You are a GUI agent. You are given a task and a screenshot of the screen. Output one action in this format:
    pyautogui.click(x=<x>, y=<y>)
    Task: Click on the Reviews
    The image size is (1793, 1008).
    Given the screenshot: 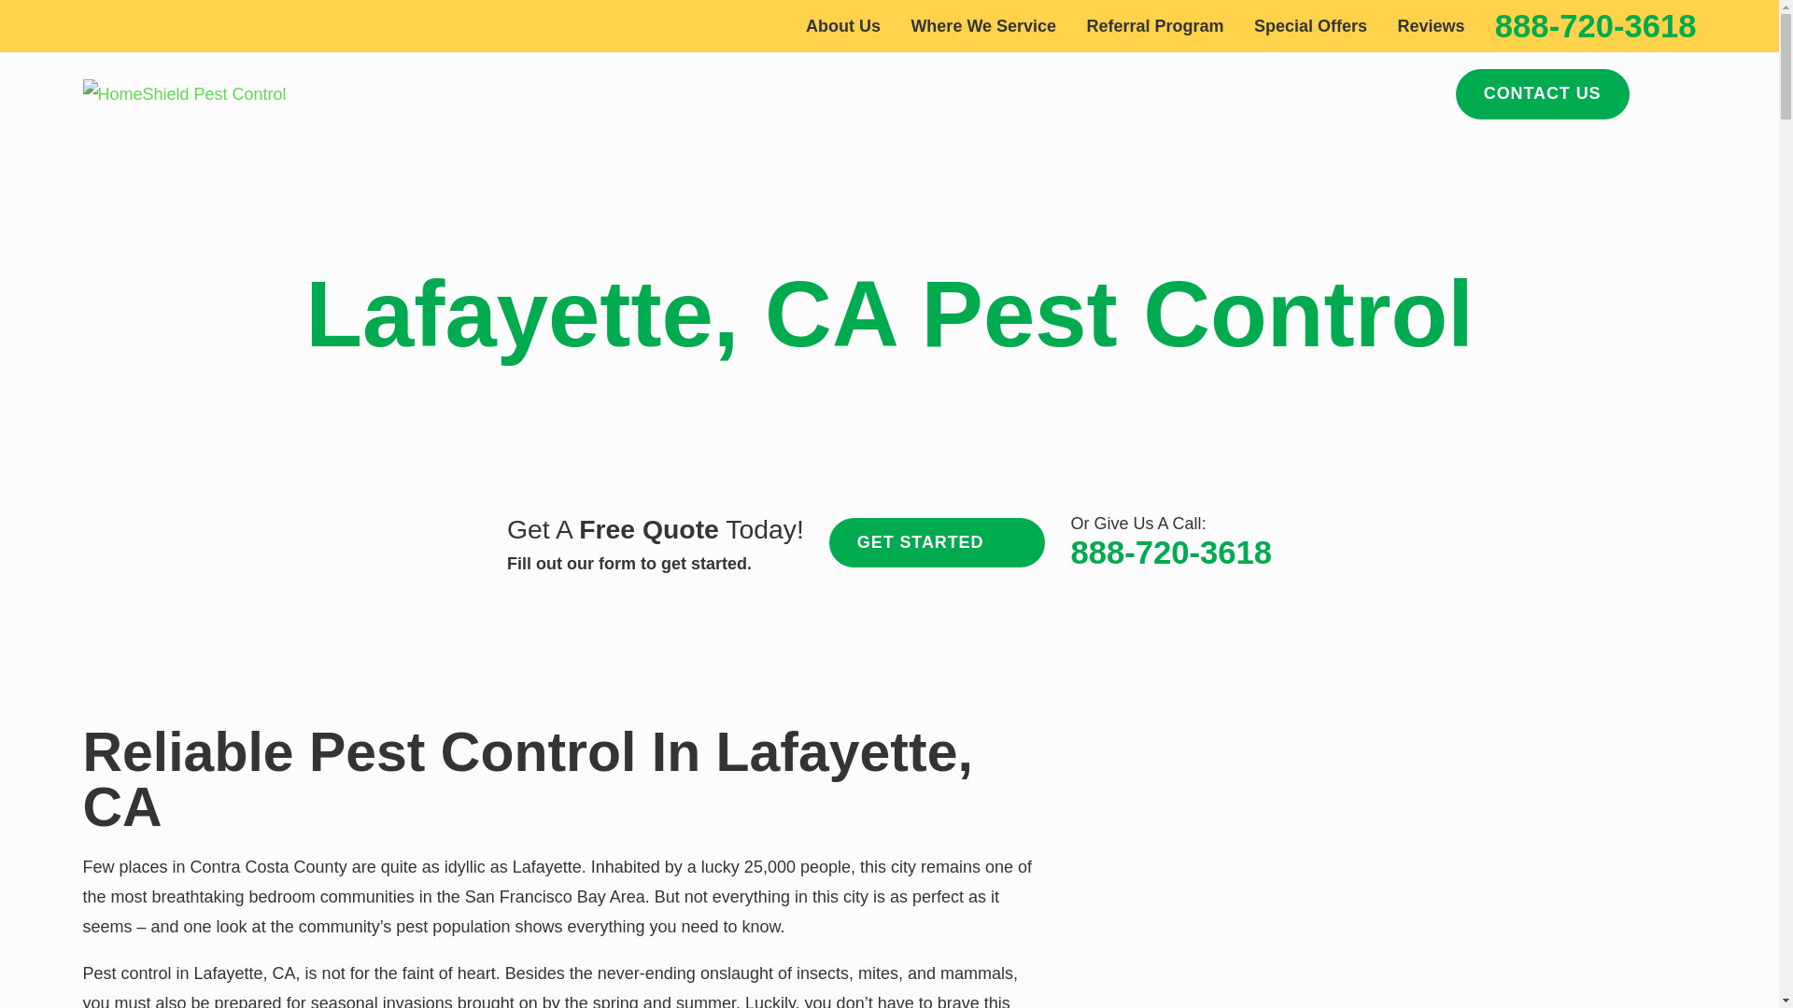 What is the action you would take?
    pyautogui.click(x=1431, y=26)
    